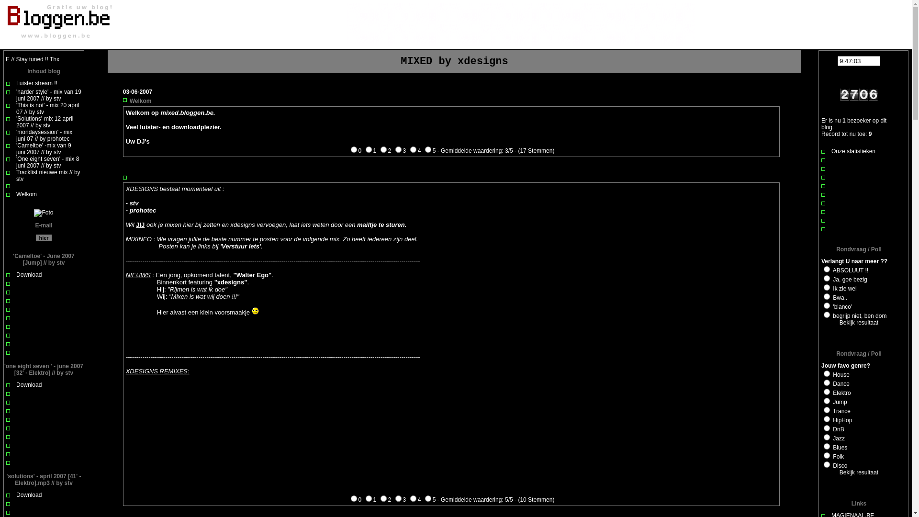 Image resolution: width=919 pixels, height=517 pixels. What do you see at coordinates (827, 419) in the screenshot?
I see `A6` at bounding box center [827, 419].